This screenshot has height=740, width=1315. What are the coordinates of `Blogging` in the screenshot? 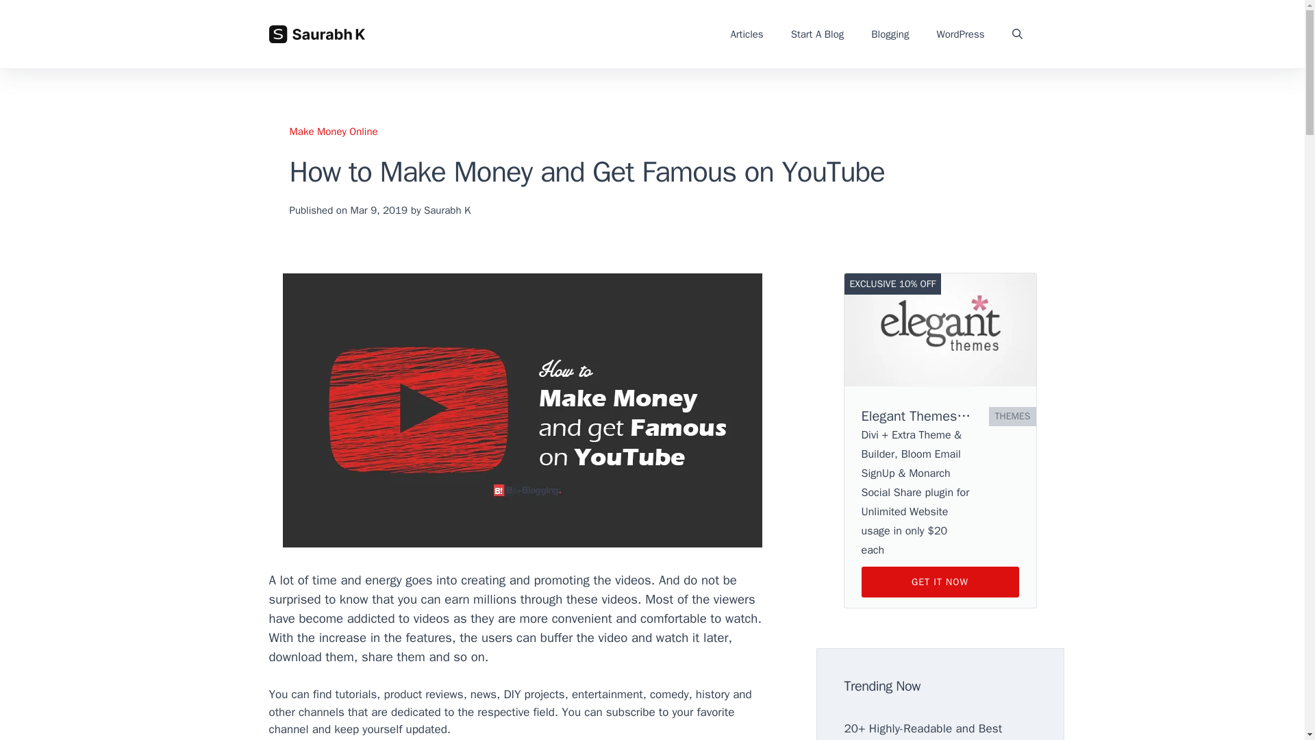 It's located at (890, 34).